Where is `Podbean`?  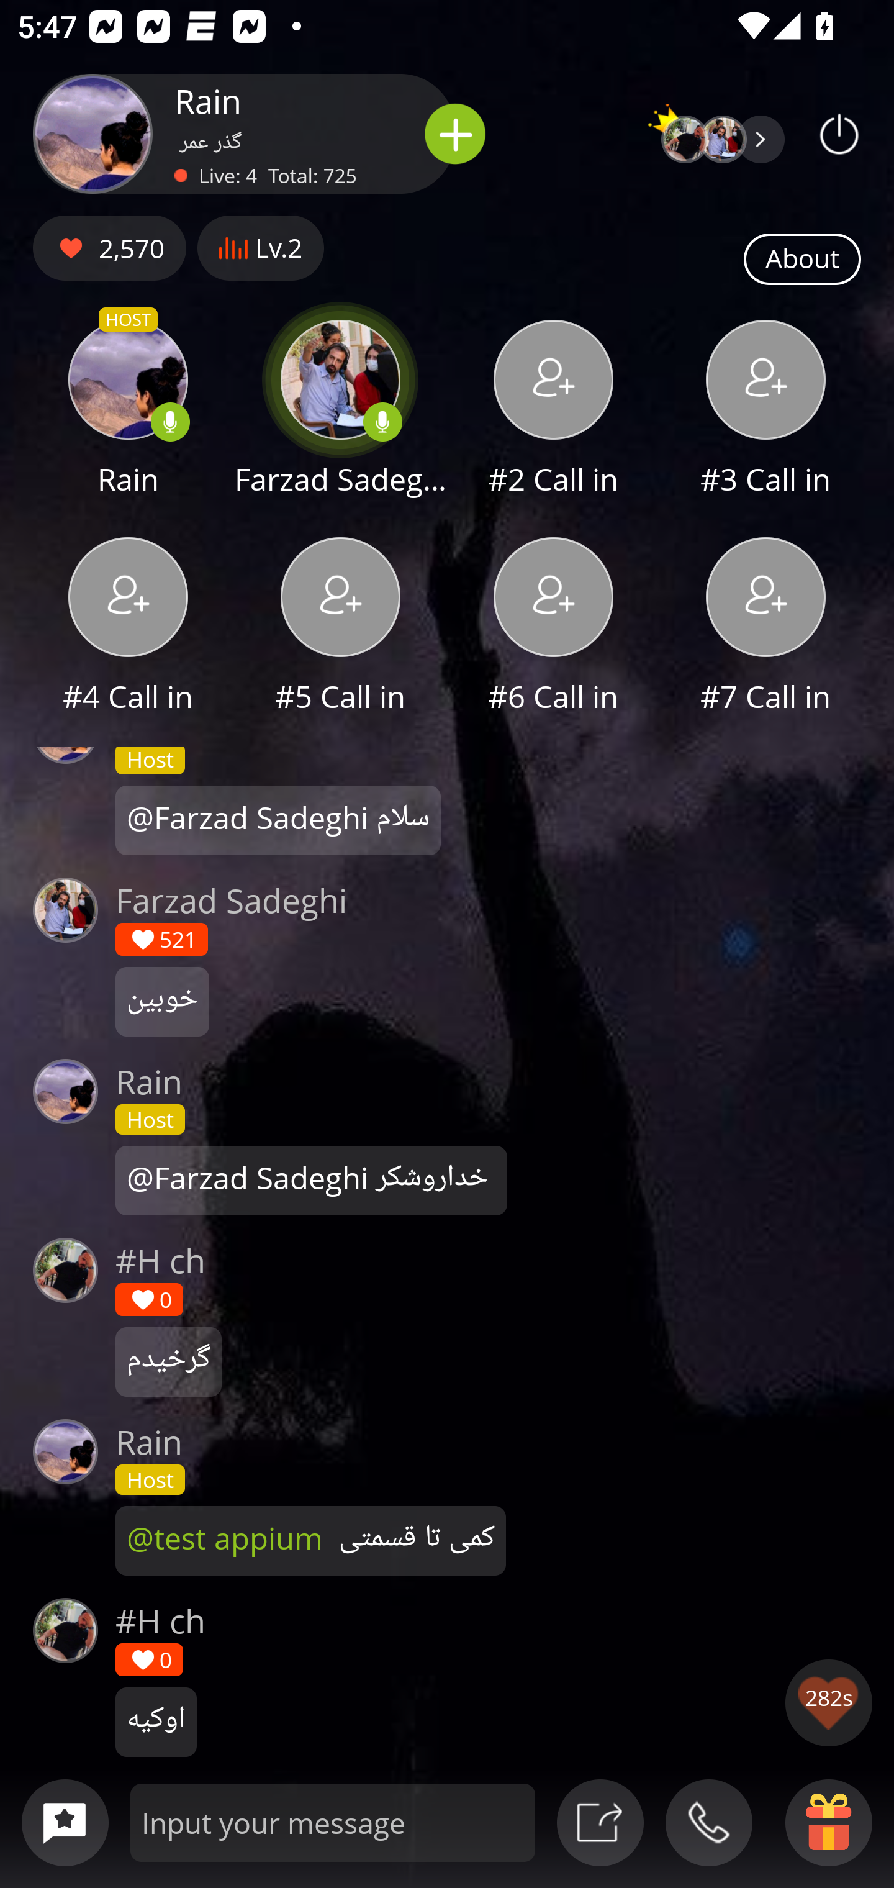 Podbean is located at coordinates (839, 134).